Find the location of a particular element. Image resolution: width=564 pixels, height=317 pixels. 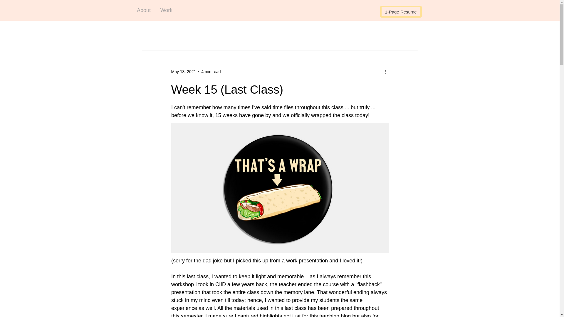

May 13, 2021 is located at coordinates (183, 72).